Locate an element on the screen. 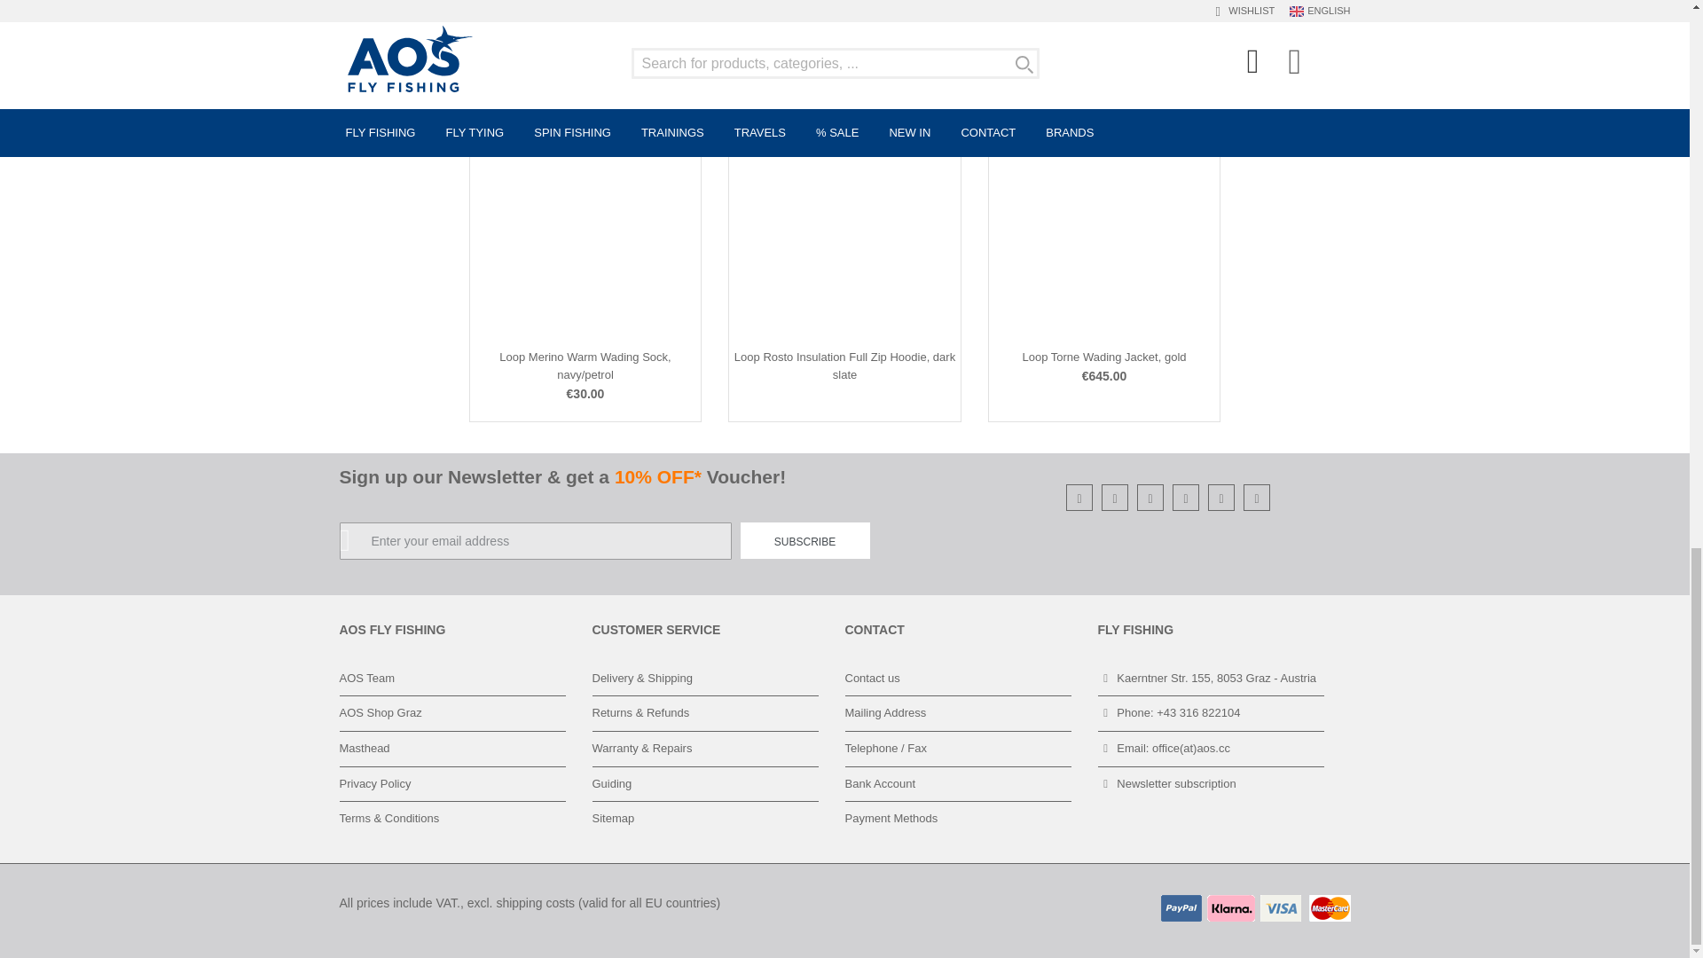 The height and width of the screenshot is (958, 1703). INSTAGRAM is located at coordinates (1080, 499).